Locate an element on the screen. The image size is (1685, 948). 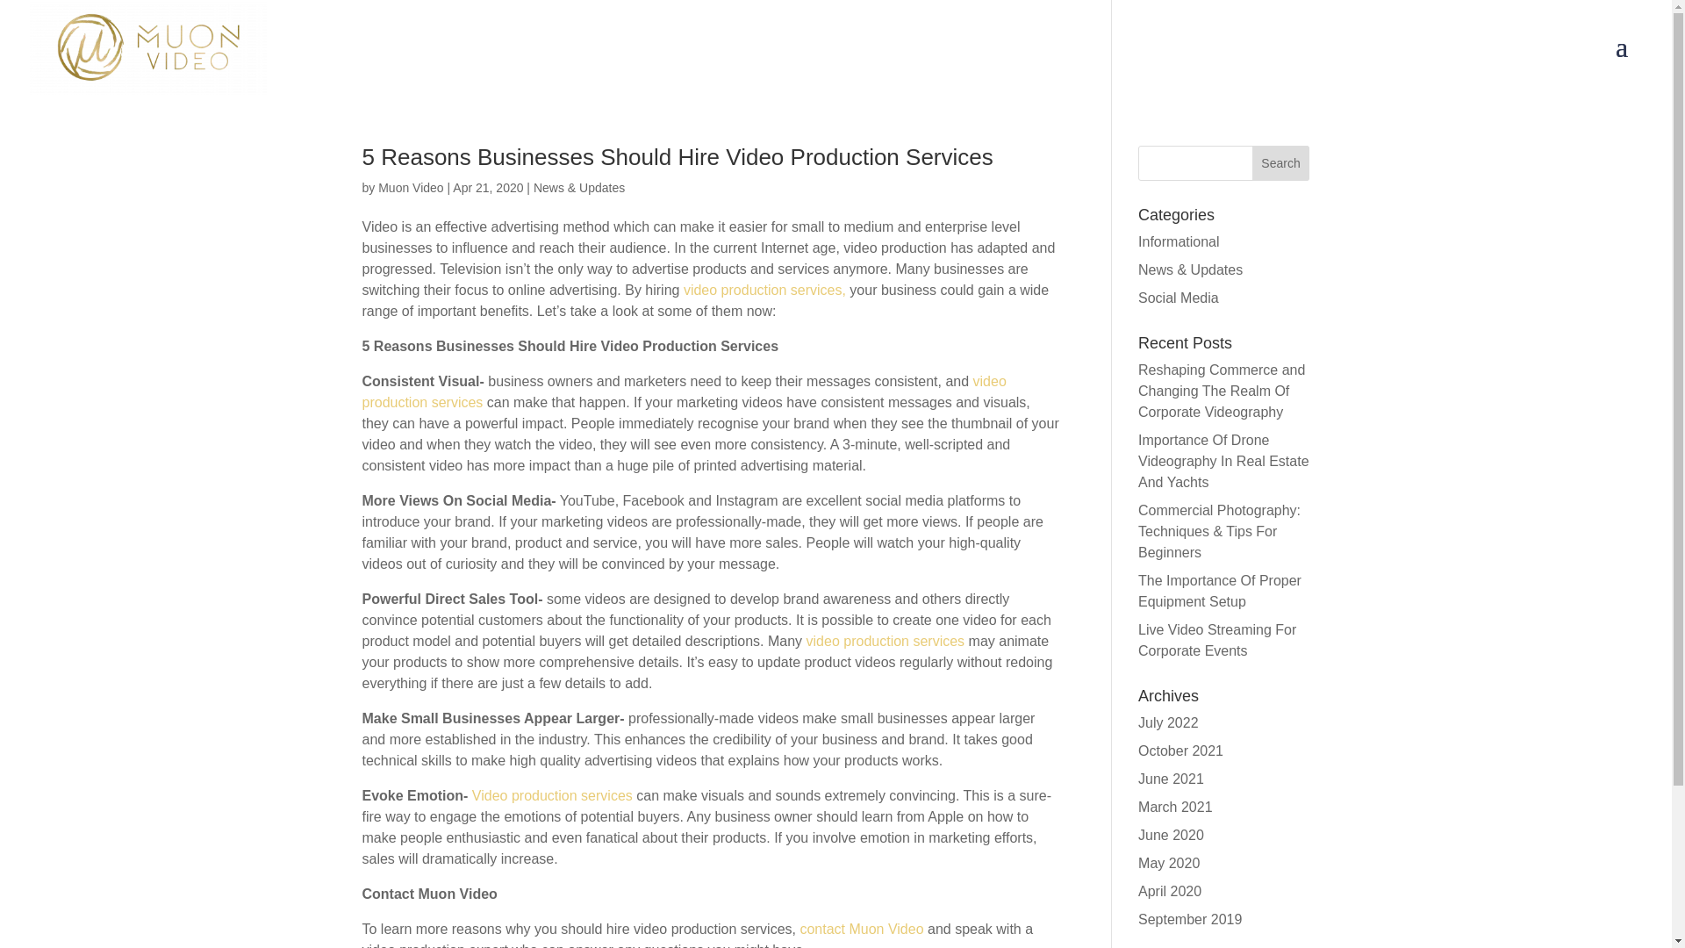
March 2021 is located at coordinates (1176, 807).